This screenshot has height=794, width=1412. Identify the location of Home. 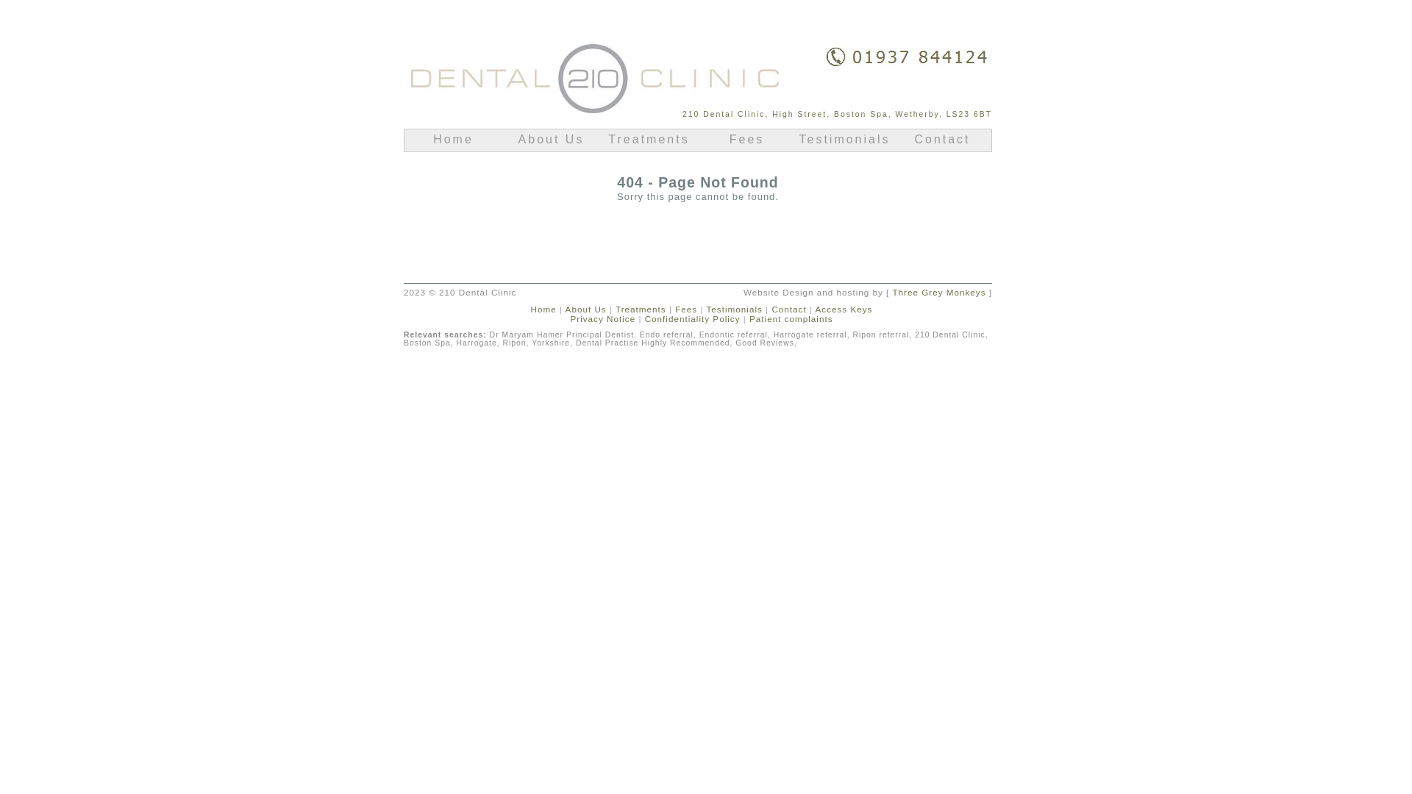
(453, 143).